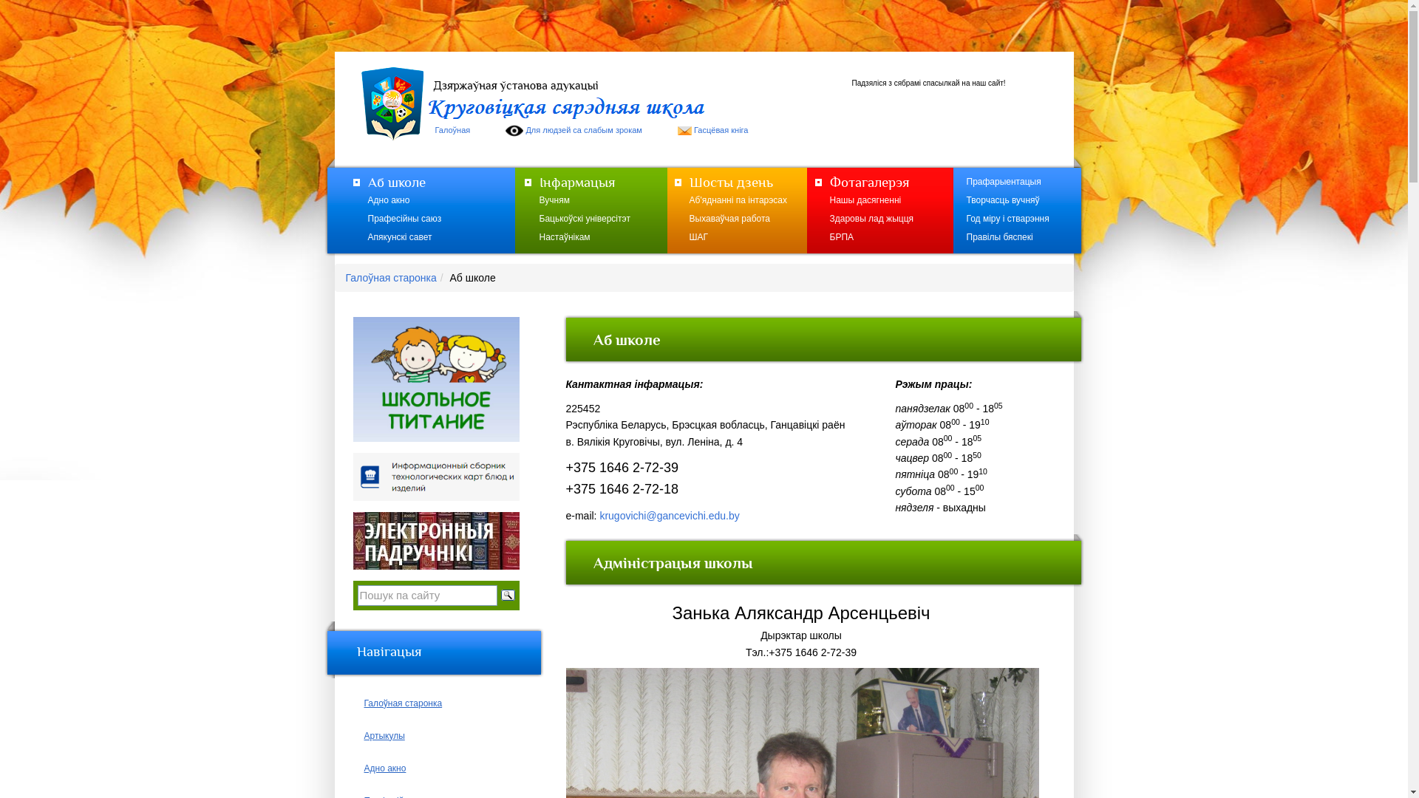 This screenshot has height=798, width=1419. What do you see at coordinates (670, 516) in the screenshot?
I see `krugovichi@gancevichi.edu.by` at bounding box center [670, 516].